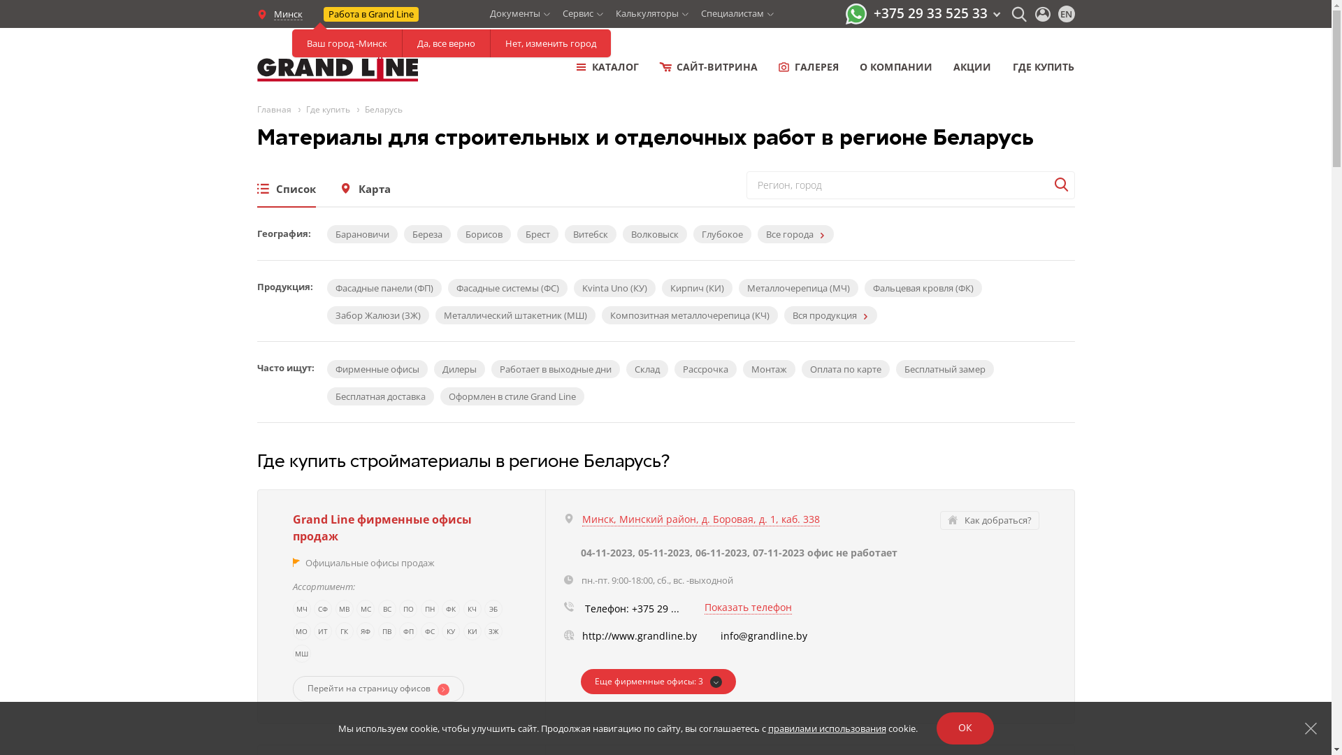 The width and height of the screenshot is (1342, 755). Describe the element at coordinates (658, 682) in the screenshot. I see `3` at that location.